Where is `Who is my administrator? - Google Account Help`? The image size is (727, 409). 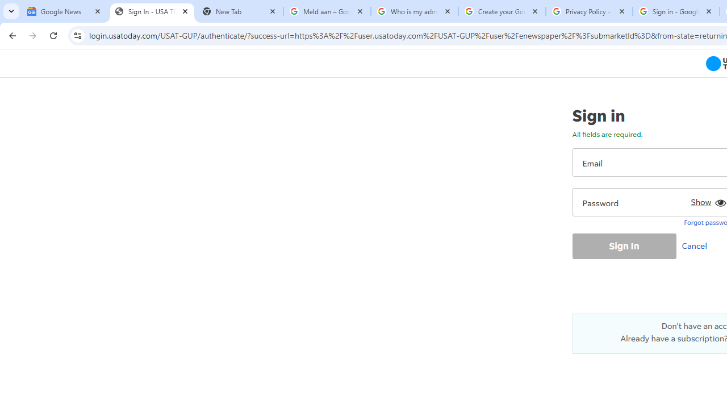
Who is my administrator? - Google Account Help is located at coordinates (415, 11).